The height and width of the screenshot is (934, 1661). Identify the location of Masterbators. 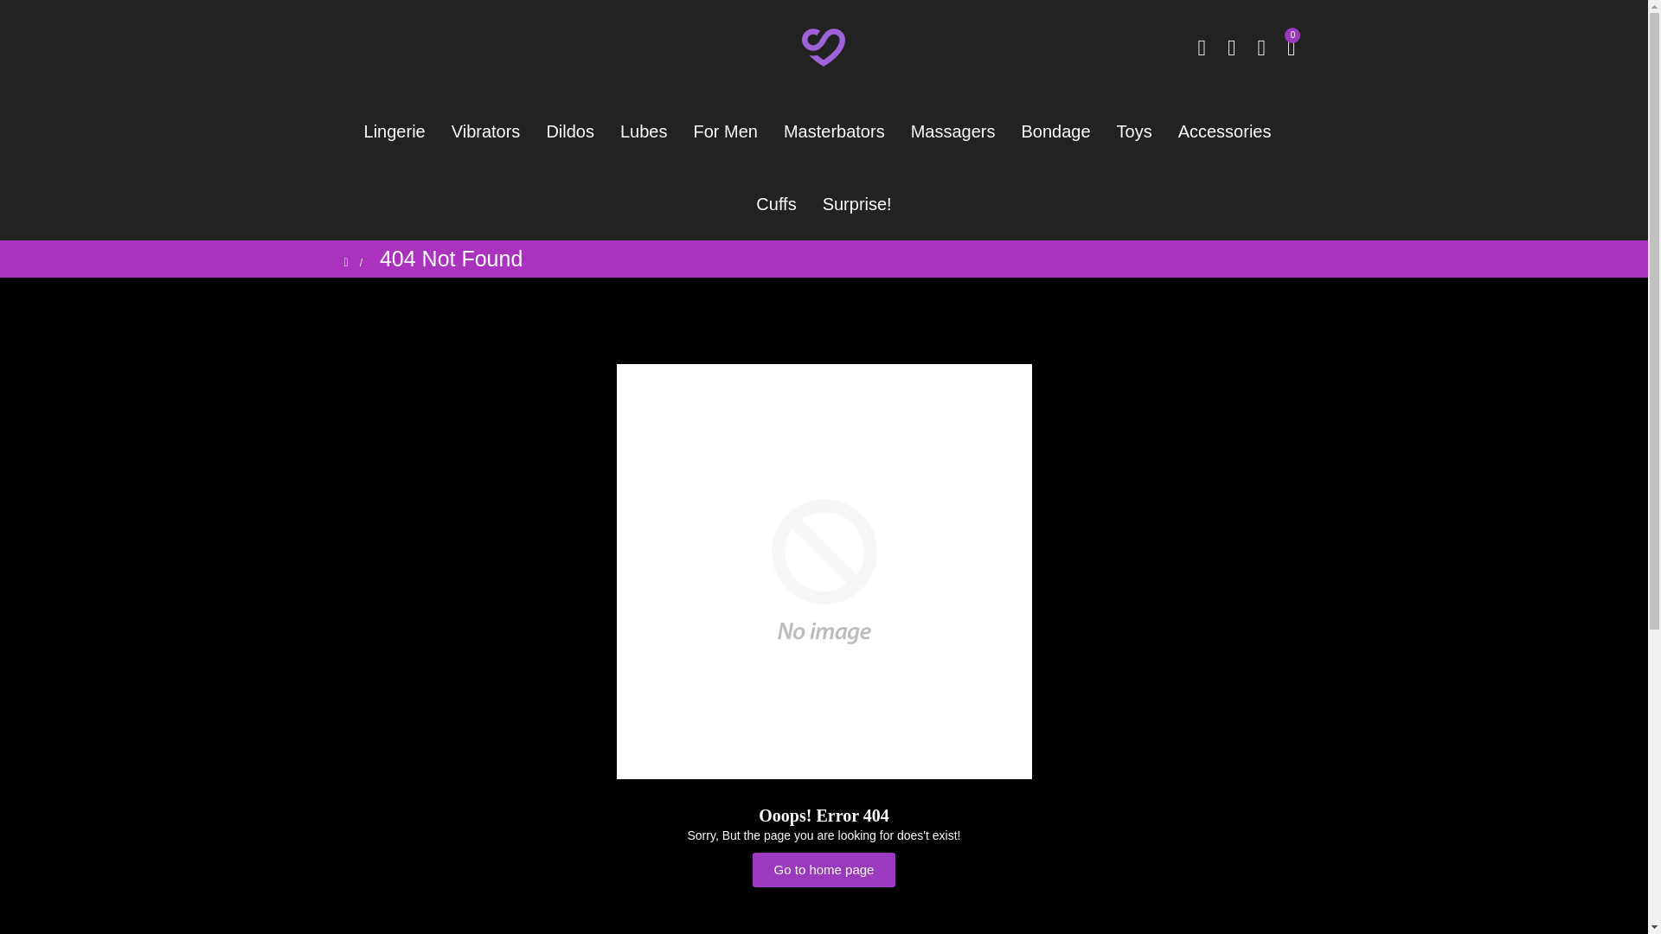
(834, 131).